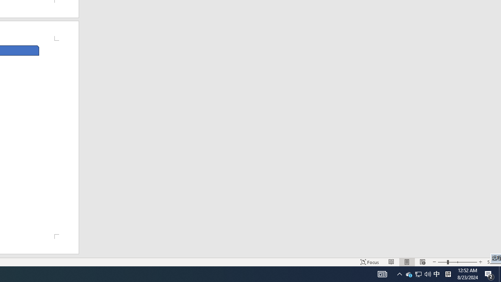 This screenshot has height=282, width=501. Describe the element at coordinates (457, 262) in the screenshot. I see `Zoom` at that location.